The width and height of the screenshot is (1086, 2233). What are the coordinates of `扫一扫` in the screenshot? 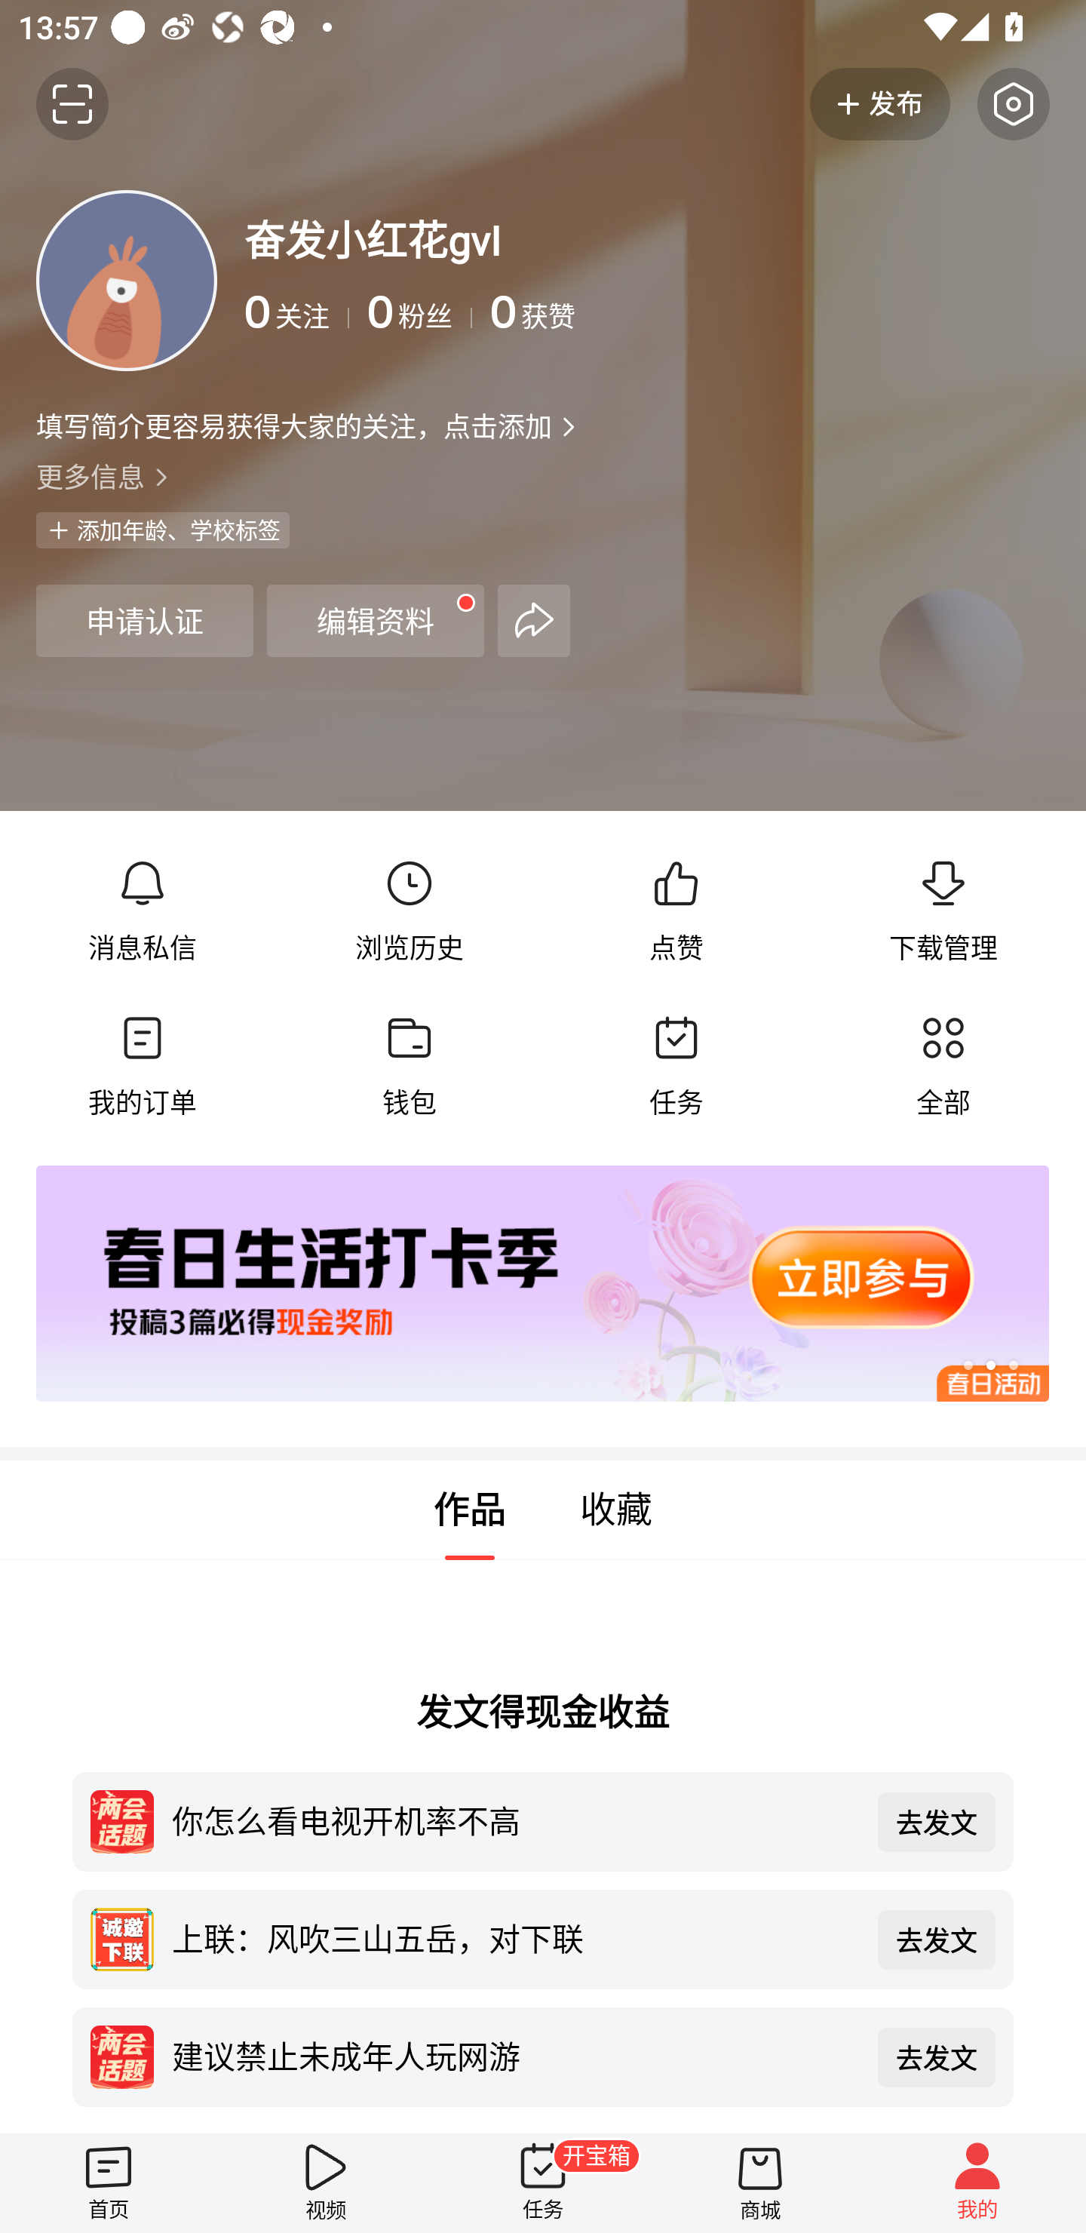 It's located at (72, 103).